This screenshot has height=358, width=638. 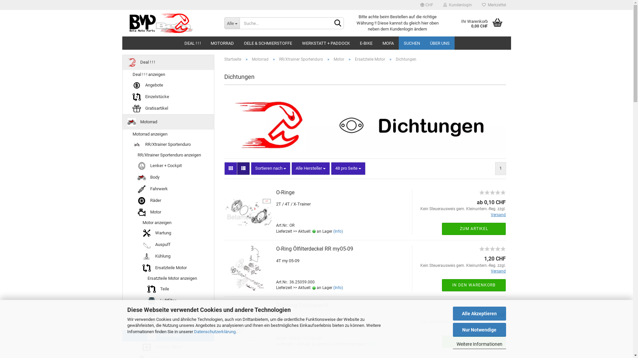 I want to click on Ihr Warenkorb
0,00 CHF, so click(x=478, y=23).